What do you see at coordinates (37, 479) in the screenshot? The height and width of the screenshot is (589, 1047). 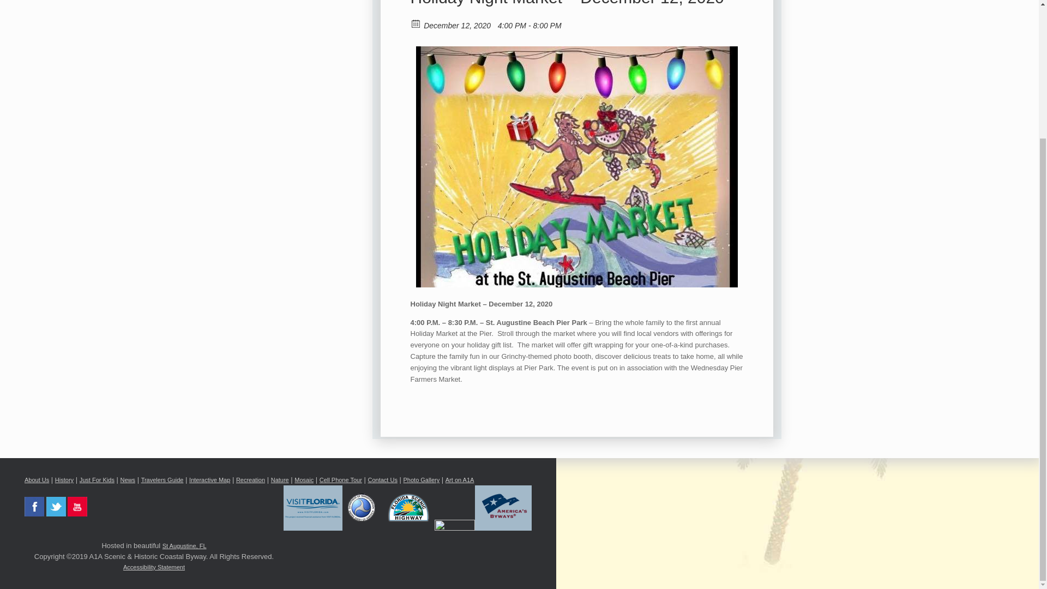 I see `About Us` at bounding box center [37, 479].